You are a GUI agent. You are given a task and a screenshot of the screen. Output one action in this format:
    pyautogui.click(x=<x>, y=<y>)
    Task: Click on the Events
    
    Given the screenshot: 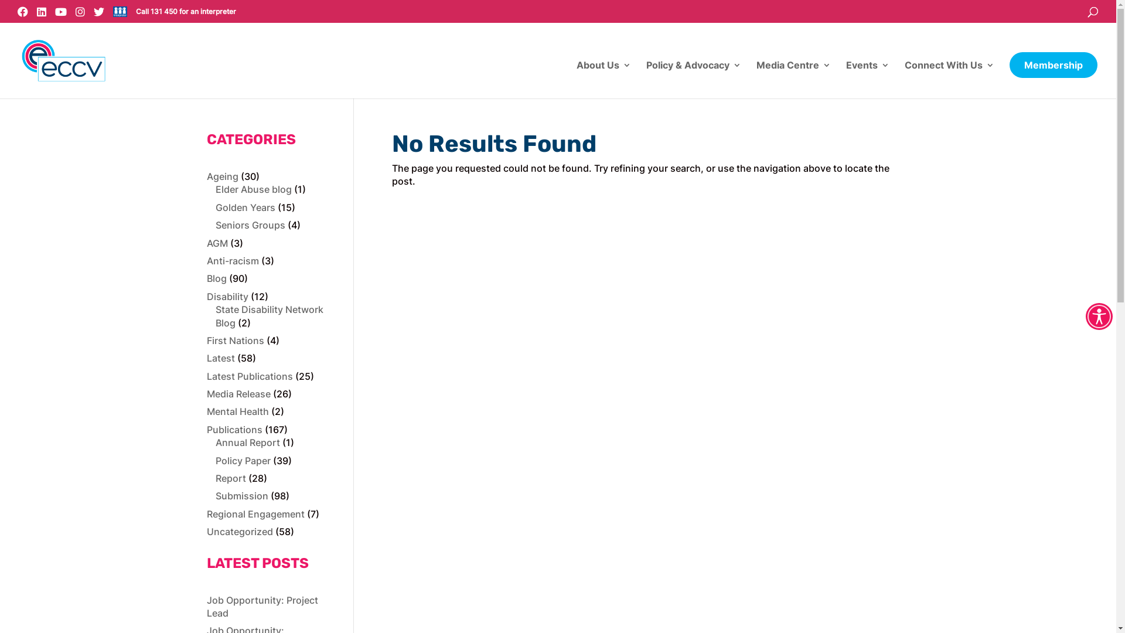 What is the action you would take?
    pyautogui.click(x=868, y=80)
    